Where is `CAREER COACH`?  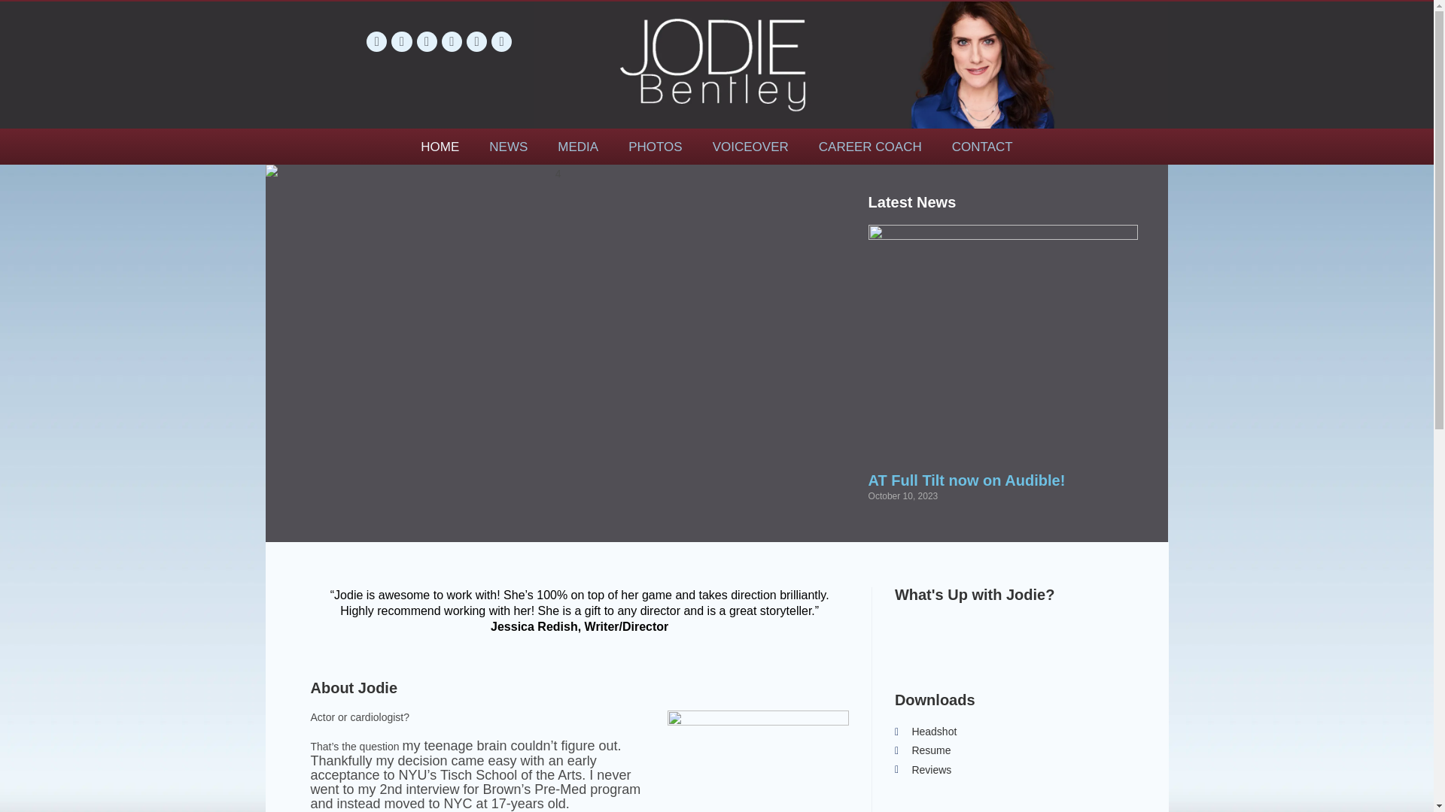 CAREER COACH is located at coordinates (870, 147).